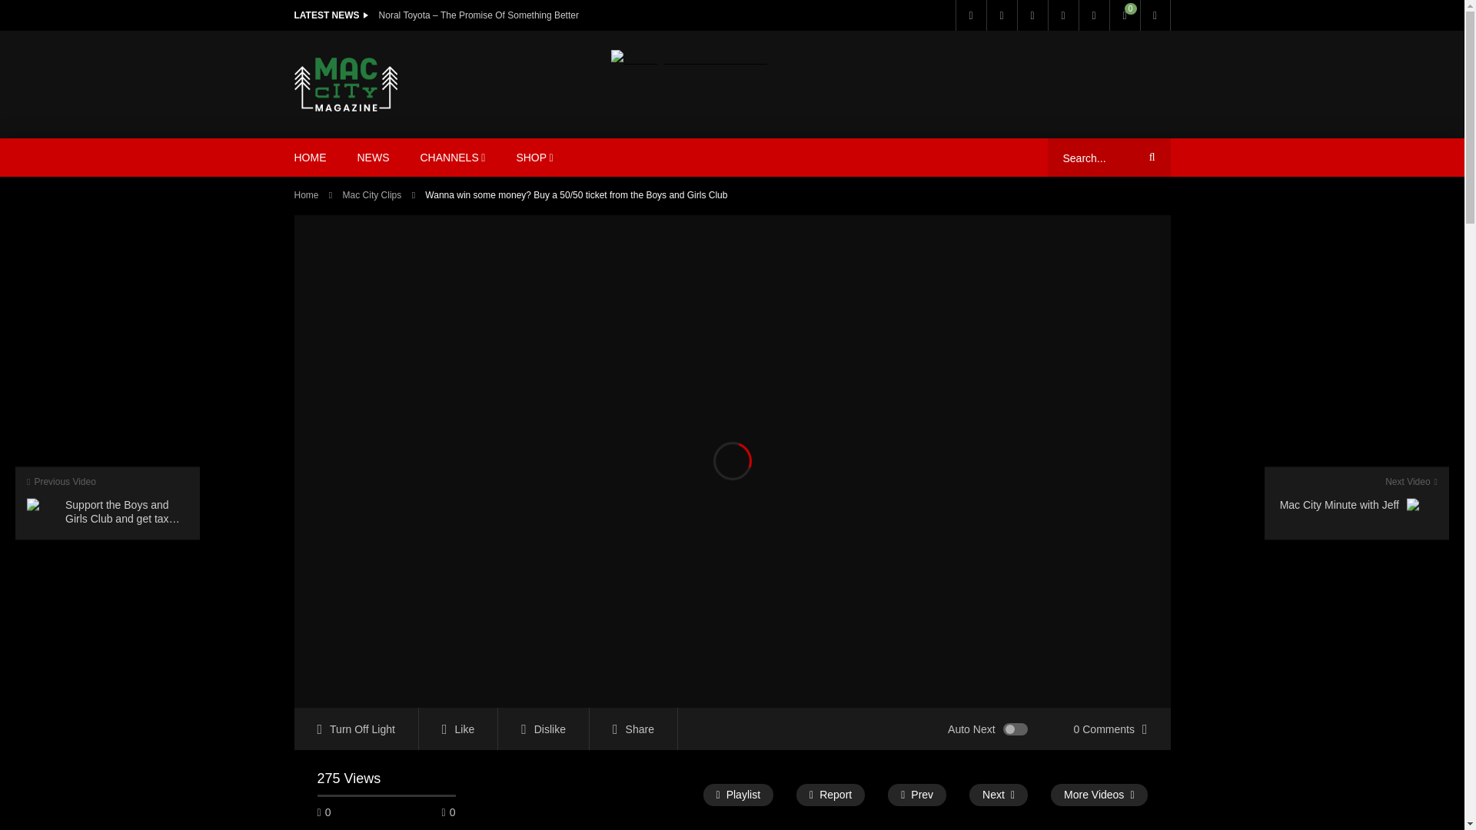  I want to click on LinkedIn, so click(1032, 15).